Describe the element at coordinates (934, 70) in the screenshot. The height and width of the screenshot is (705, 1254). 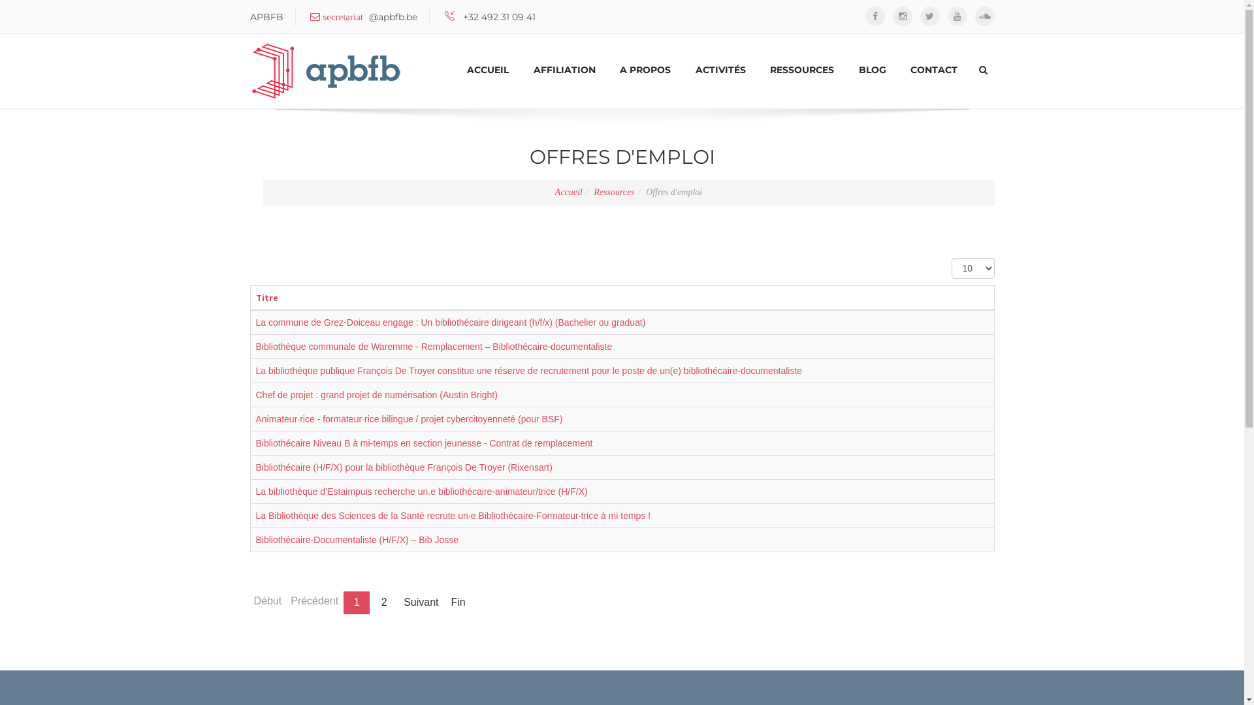
I see `CONTACT` at that location.